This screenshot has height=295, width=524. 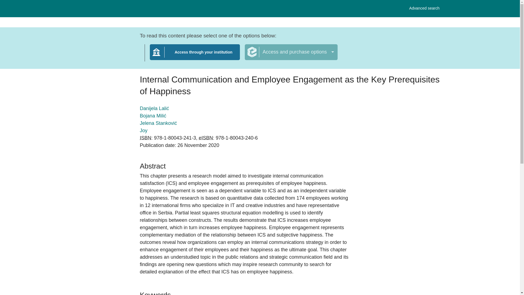 I want to click on International Standard Book Number., so click(x=424, y=8).